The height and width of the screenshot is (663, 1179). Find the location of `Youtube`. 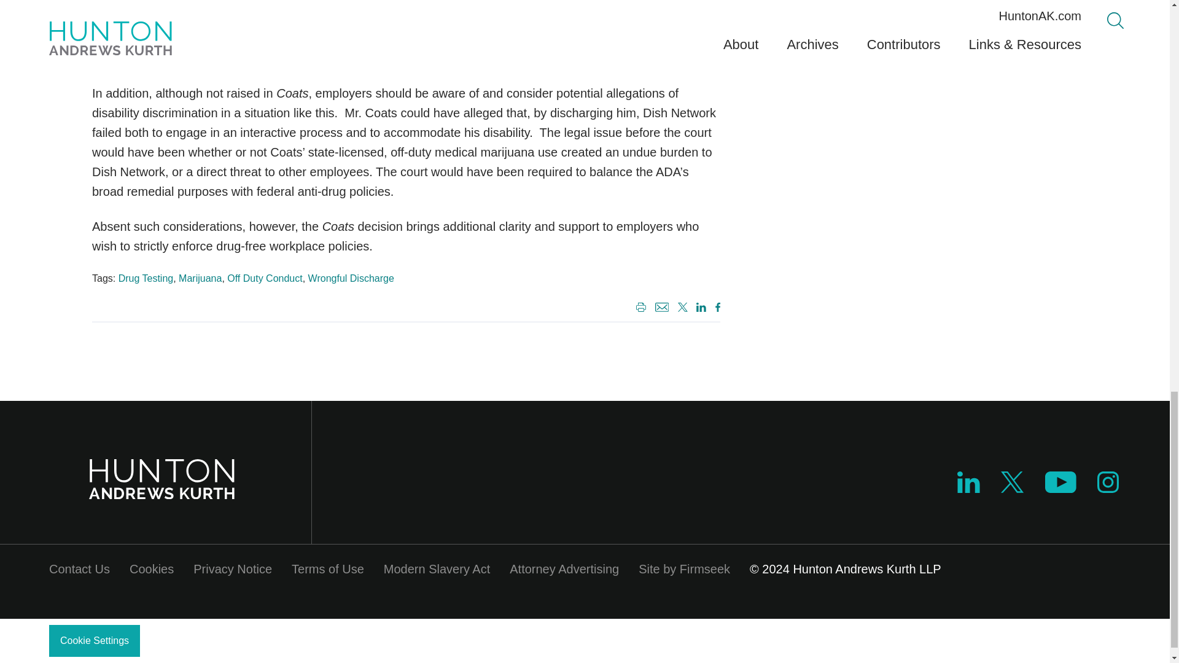

Youtube is located at coordinates (1060, 489).